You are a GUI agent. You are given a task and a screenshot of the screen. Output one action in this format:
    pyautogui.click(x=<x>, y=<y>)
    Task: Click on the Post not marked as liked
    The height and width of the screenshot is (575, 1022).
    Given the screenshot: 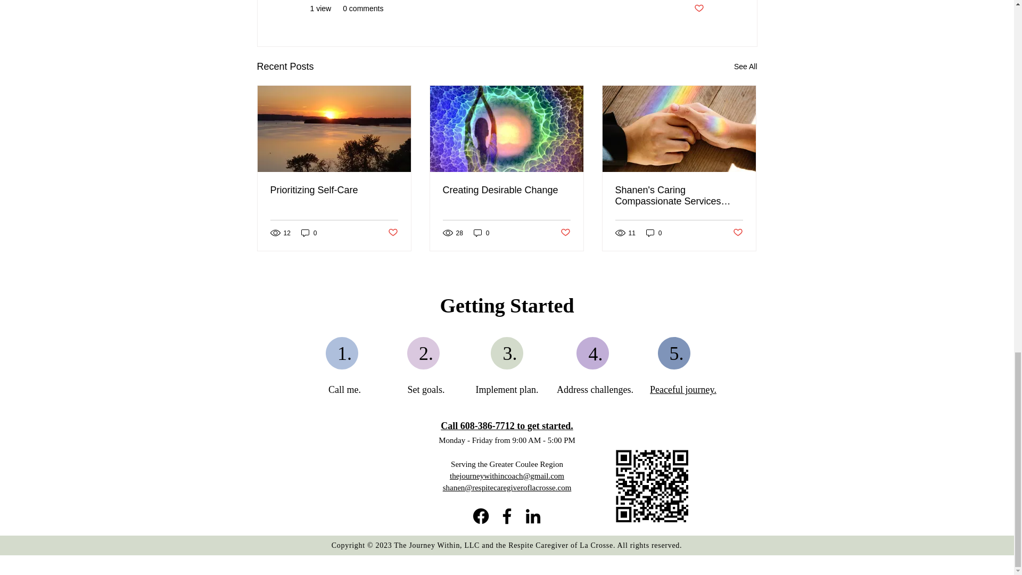 What is the action you would take?
    pyautogui.click(x=698, y=9)
    